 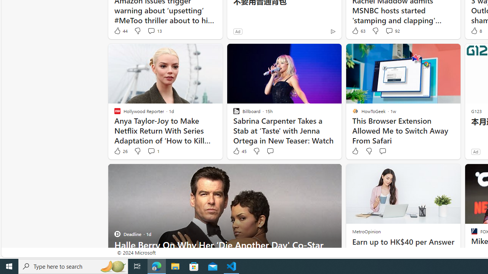 I want to click on 63 Like, so click(x=358, y=30).